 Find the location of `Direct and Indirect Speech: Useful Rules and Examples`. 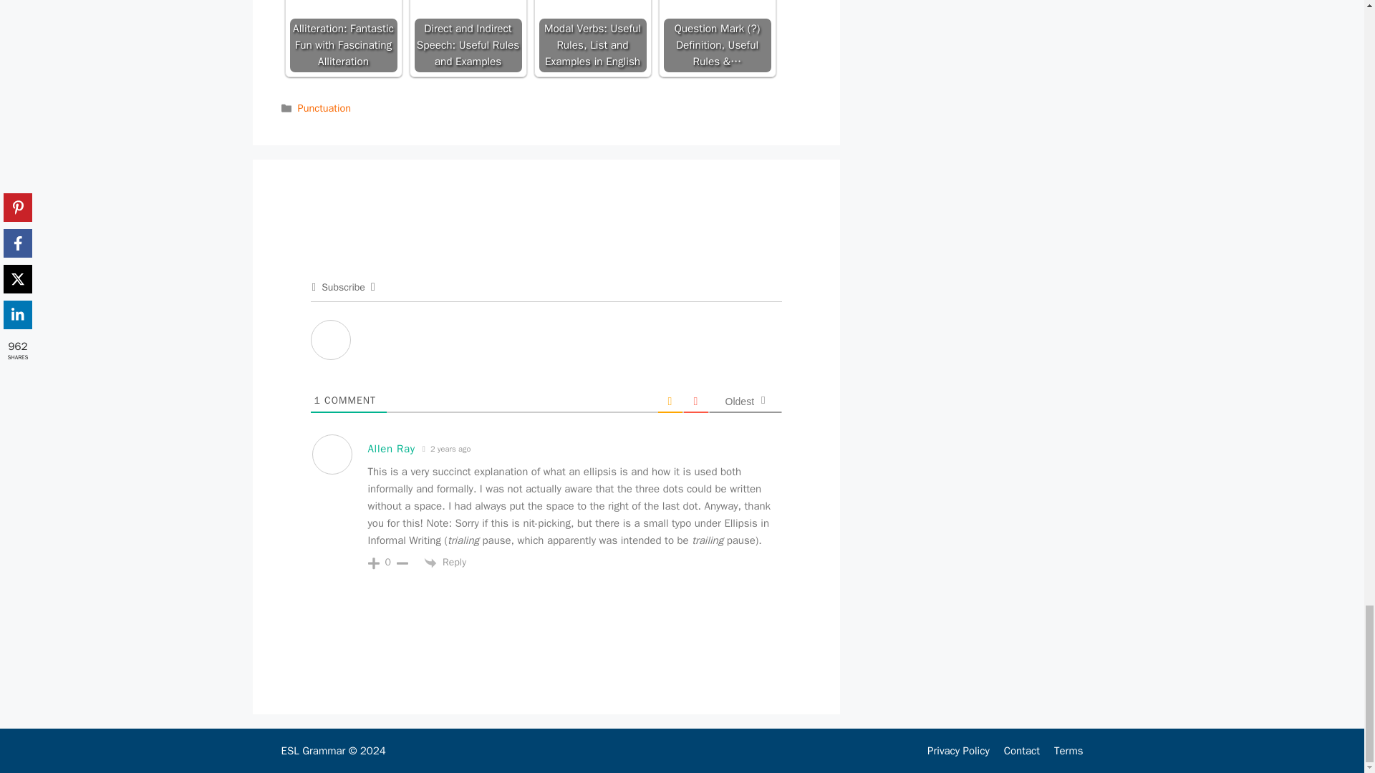

Direct and Indirect Speech: Useful Rules and Examples is located at coordinates (467, 11).